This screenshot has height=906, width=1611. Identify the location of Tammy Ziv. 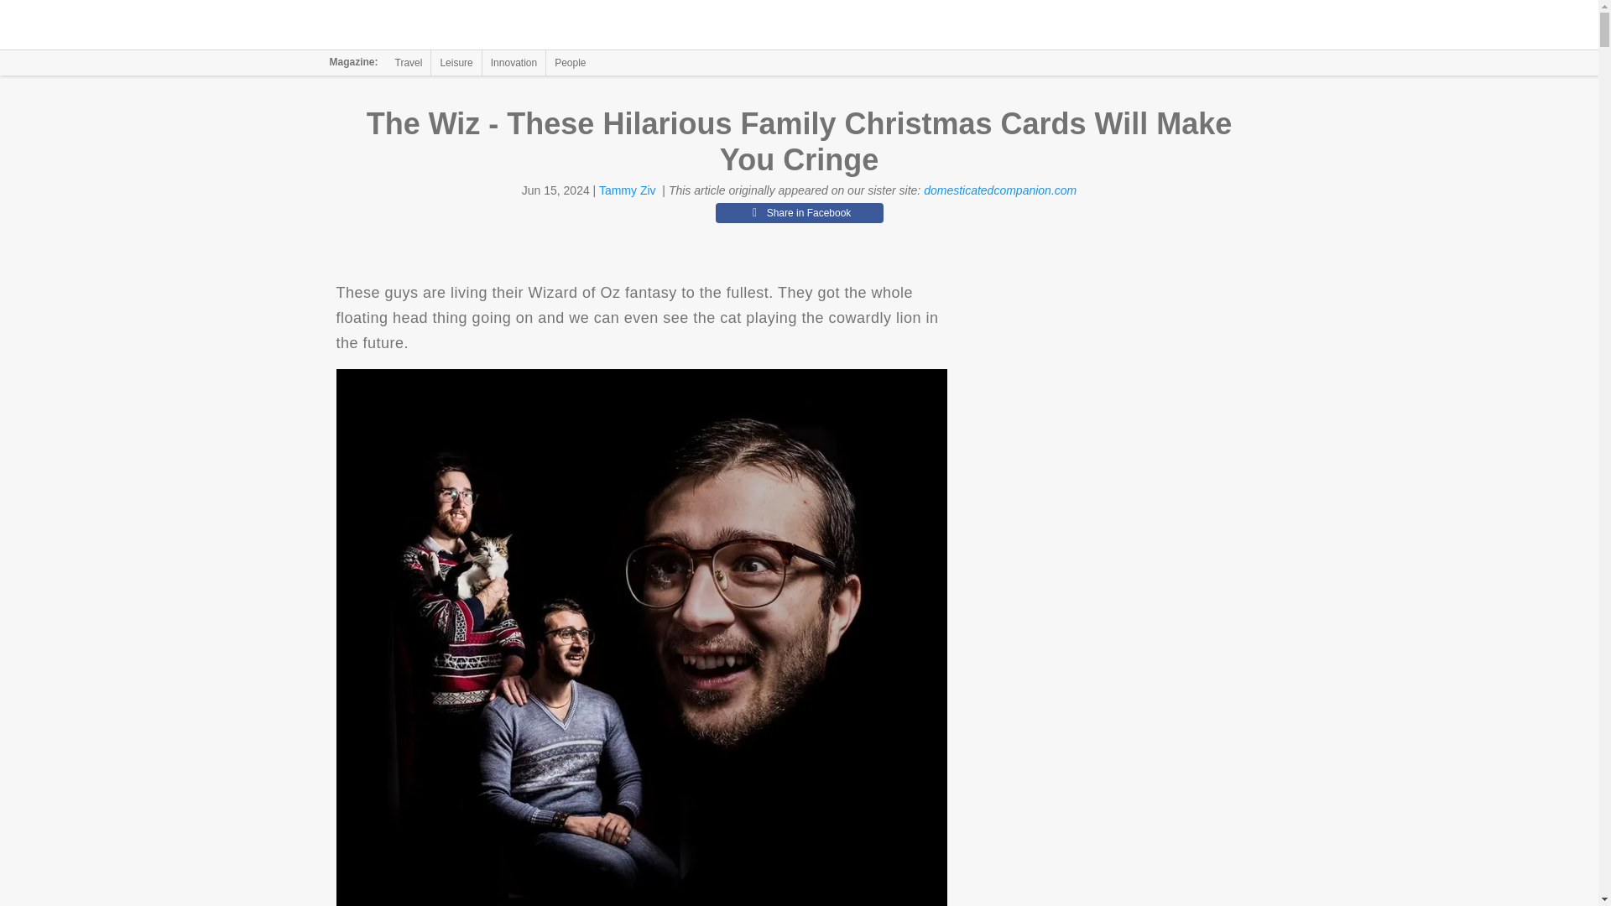
(628, 190).